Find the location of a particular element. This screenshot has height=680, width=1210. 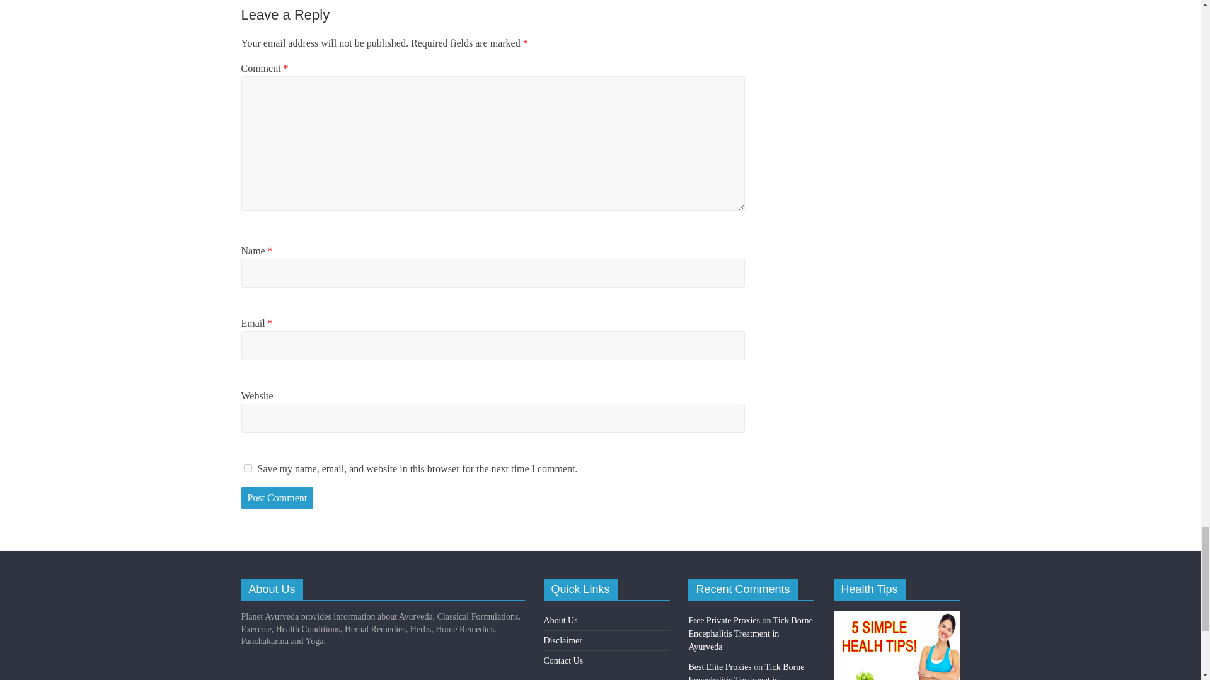

Post Comment is located at coordinates (277, 497).